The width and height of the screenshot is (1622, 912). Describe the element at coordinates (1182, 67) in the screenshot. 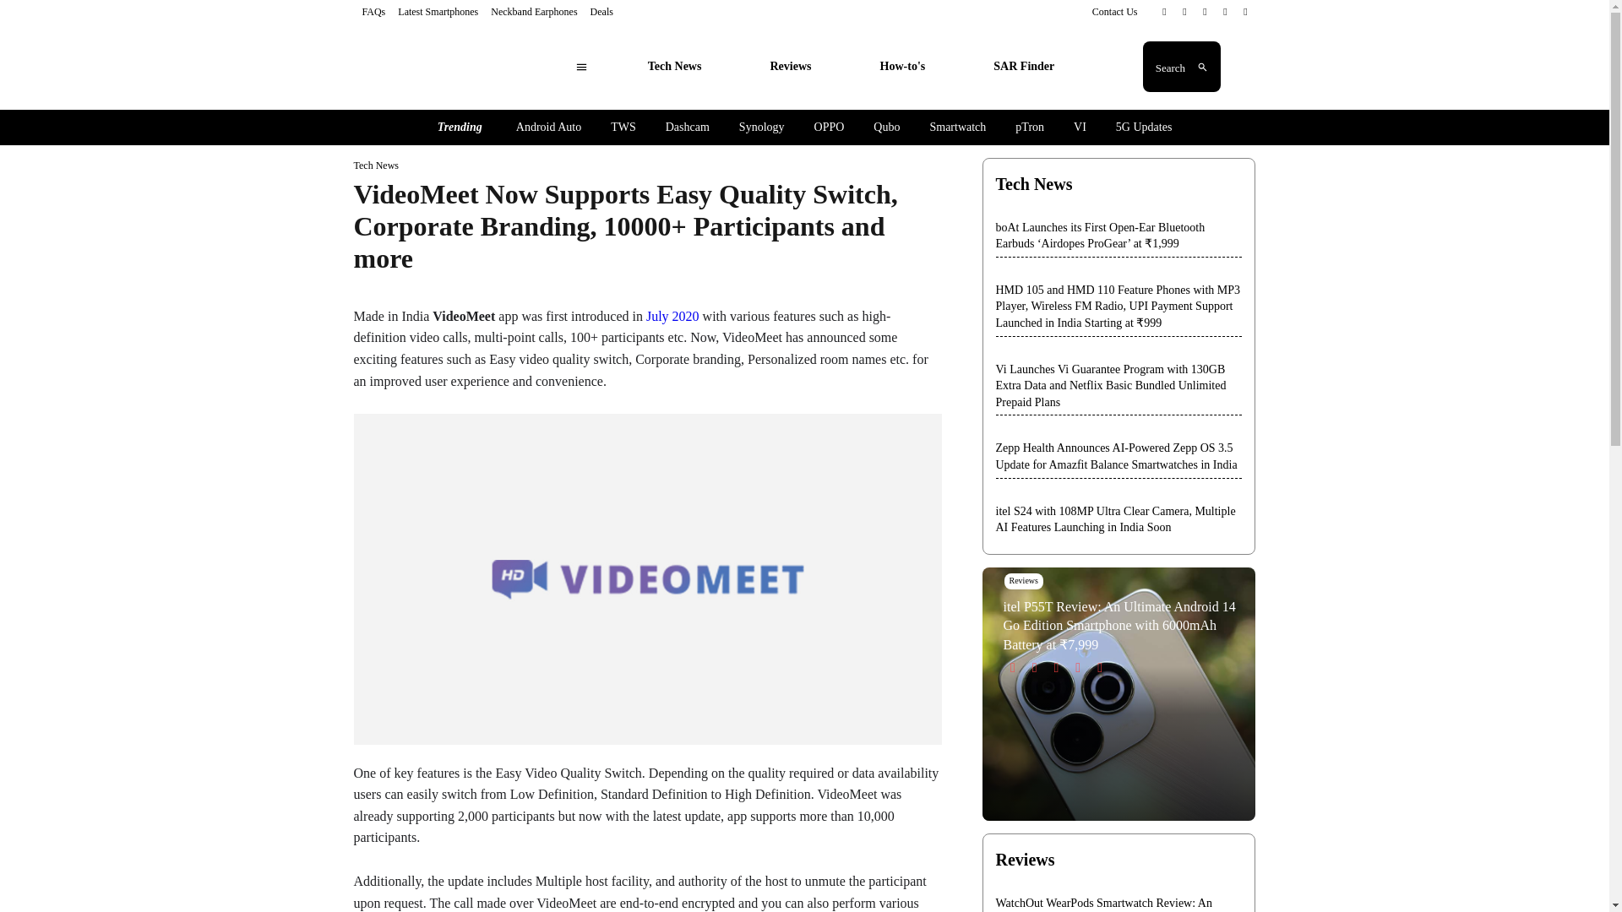

I see `Search` at that location.